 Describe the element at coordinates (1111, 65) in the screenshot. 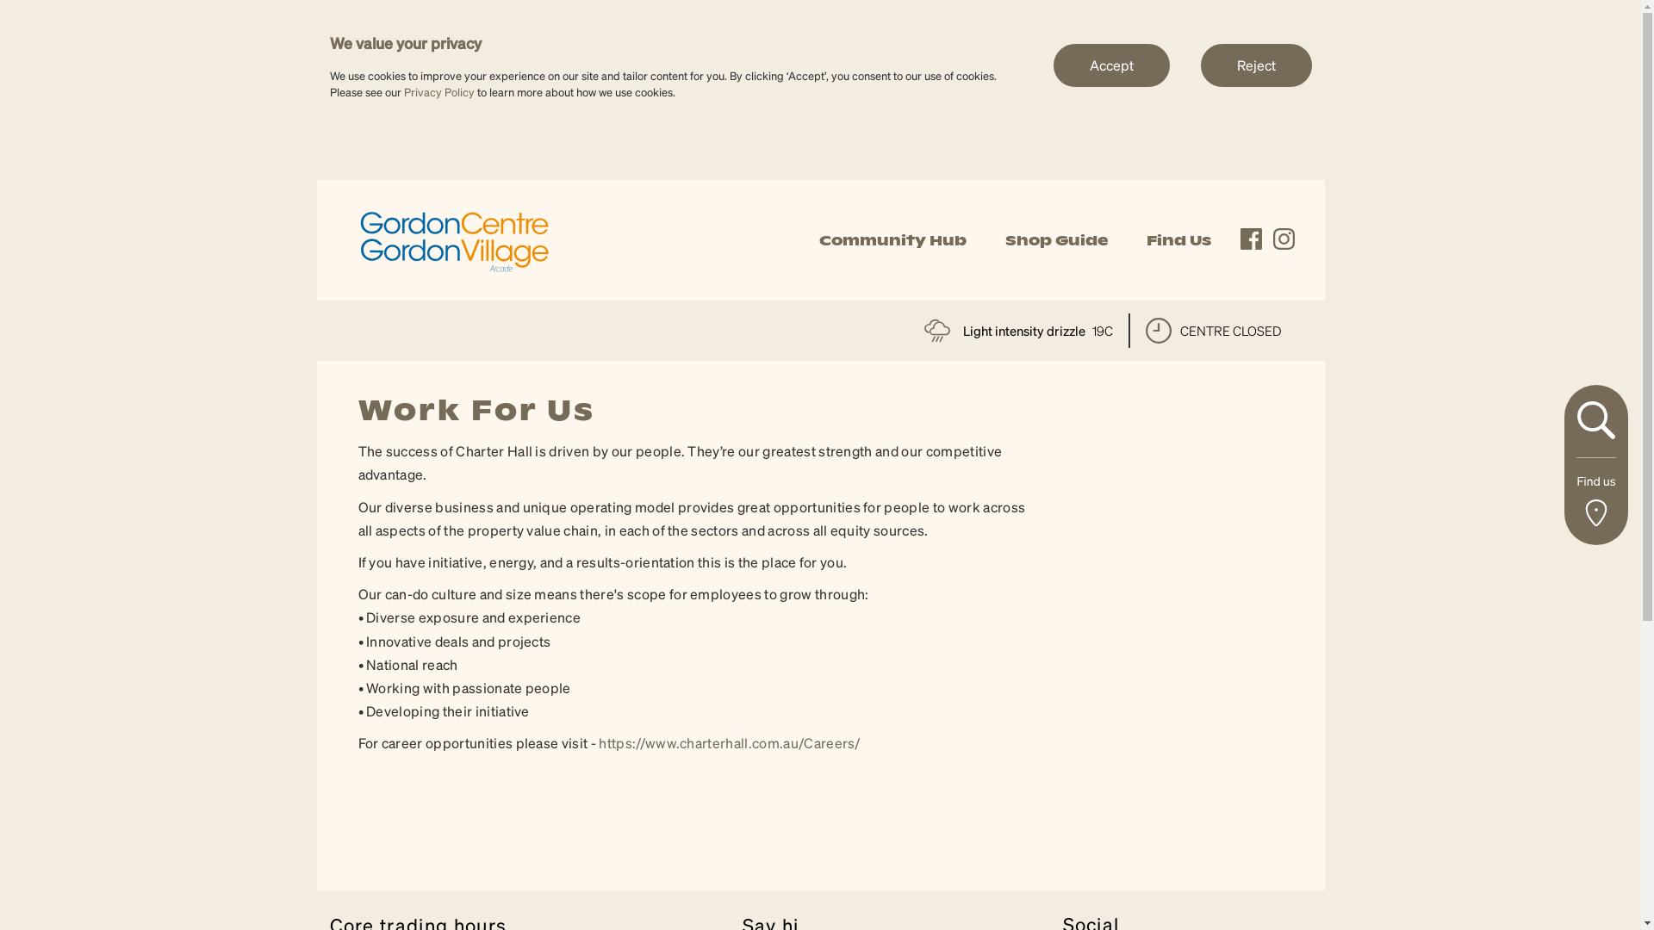

I see `Accept` at that location.